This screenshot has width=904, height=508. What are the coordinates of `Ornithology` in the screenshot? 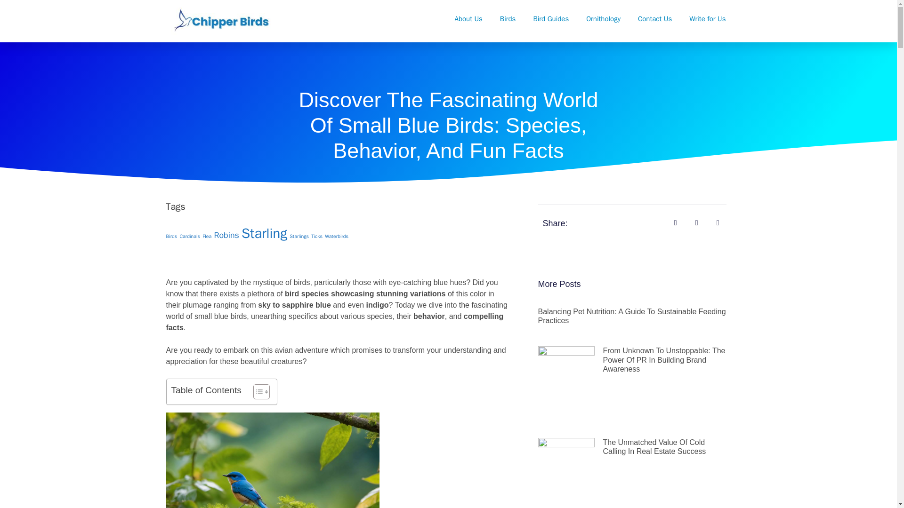 It's located at (604, 19).